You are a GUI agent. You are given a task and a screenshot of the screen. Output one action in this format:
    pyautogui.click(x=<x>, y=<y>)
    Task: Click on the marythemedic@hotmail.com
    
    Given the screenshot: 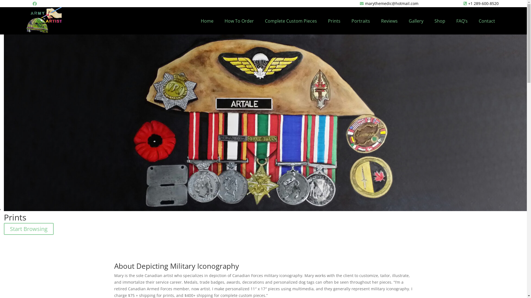 What is the action you would take?
    pyautogui.click(x=301, y=4)
    